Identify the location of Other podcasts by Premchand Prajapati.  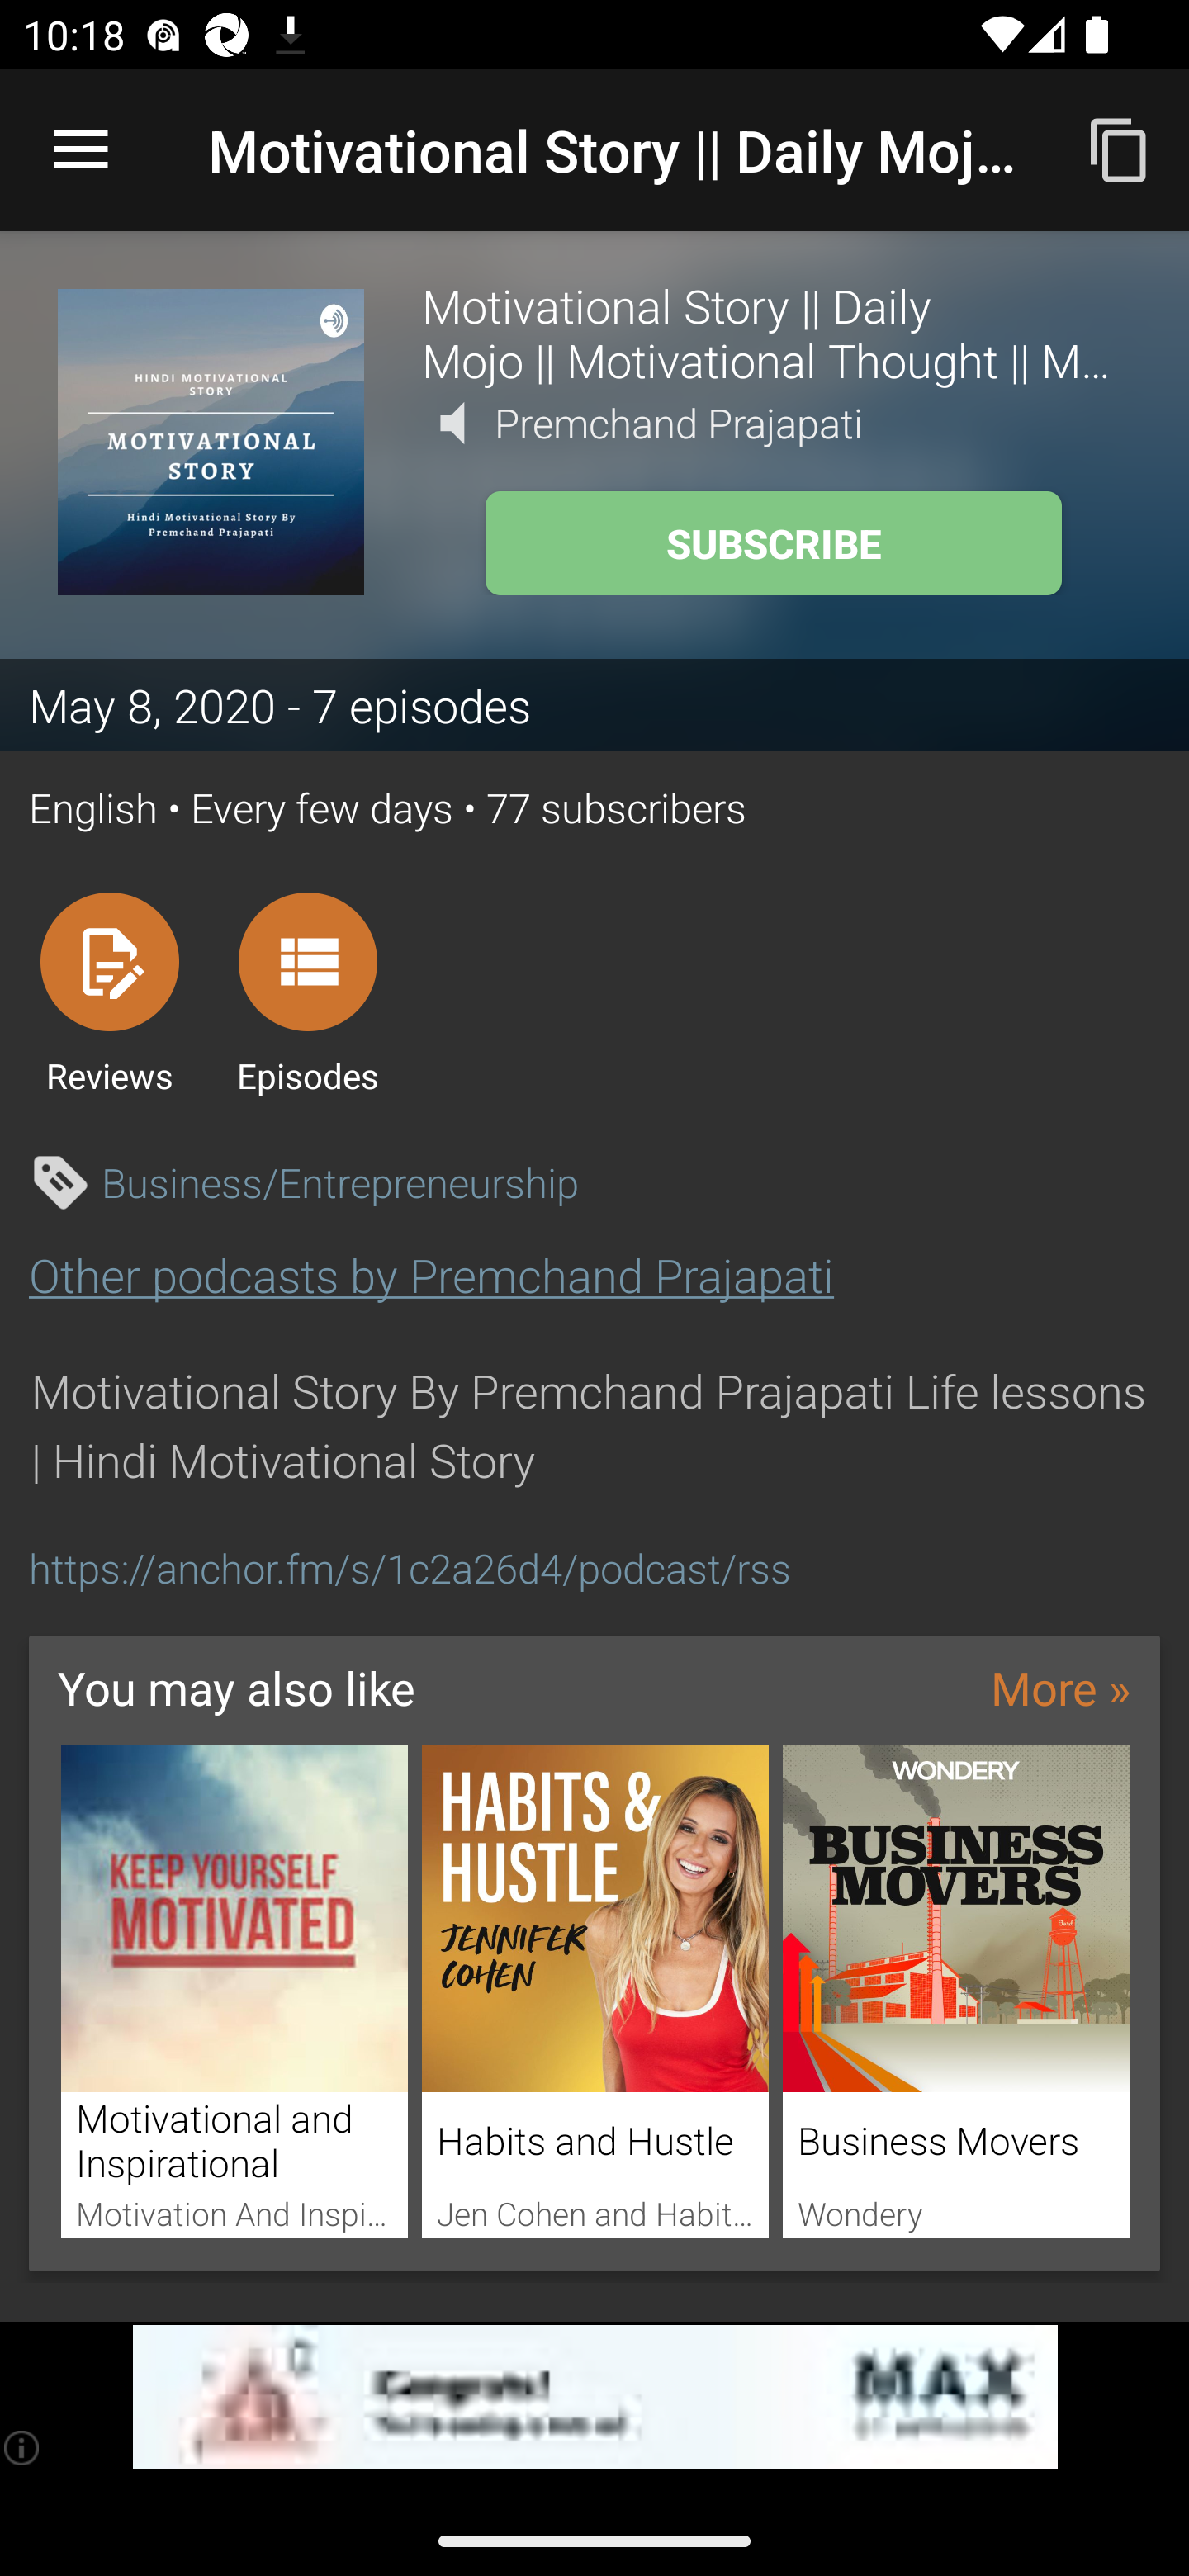
(431, 1275).